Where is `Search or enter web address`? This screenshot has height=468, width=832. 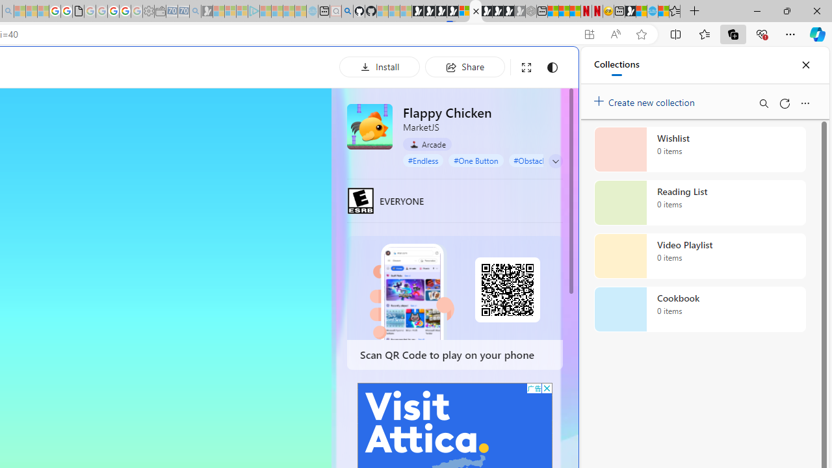
Search or enter web address is located at coordinates (224, 125).